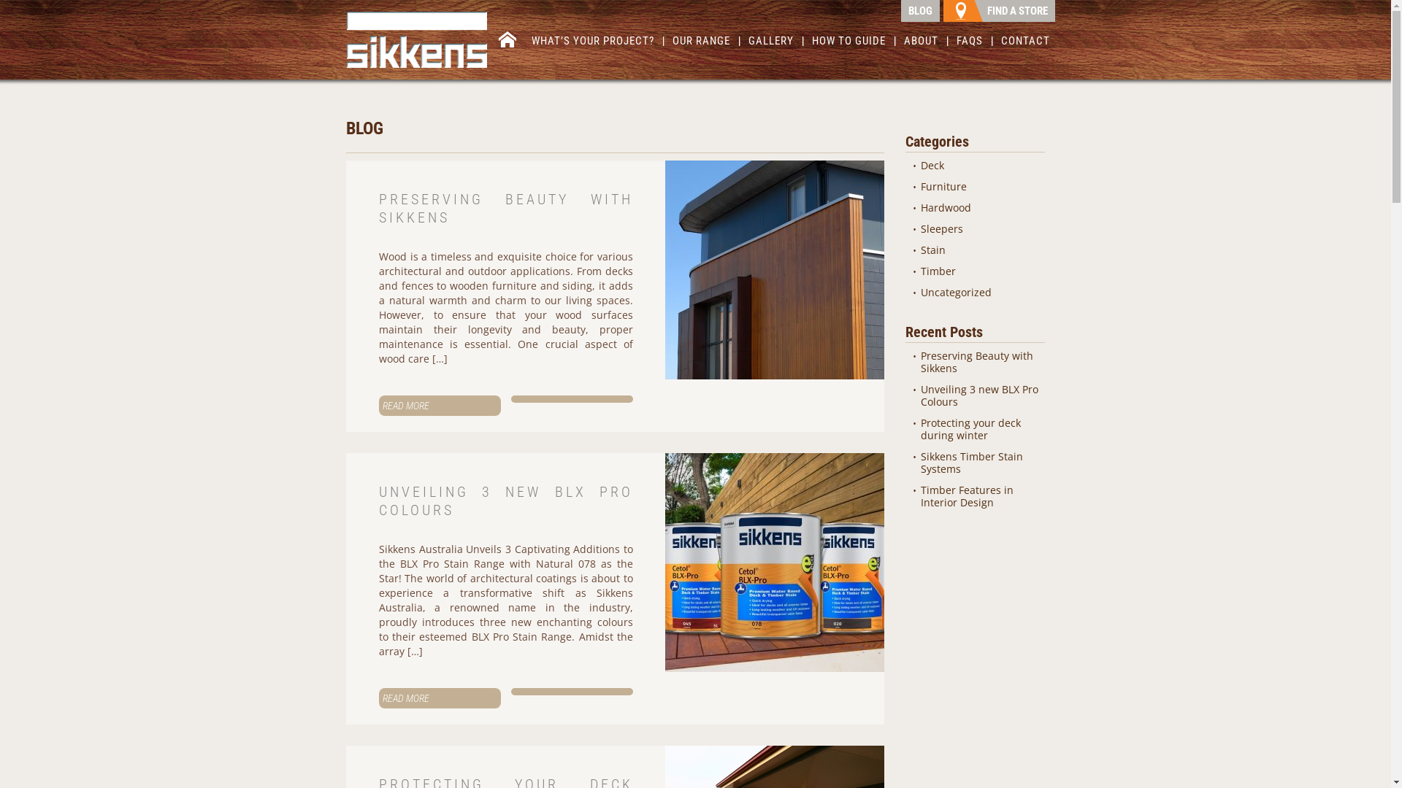  Describe the element at coordinates (972, 463) in the screenshot. I see `Sikkens Timber Stain Systems` at that location.